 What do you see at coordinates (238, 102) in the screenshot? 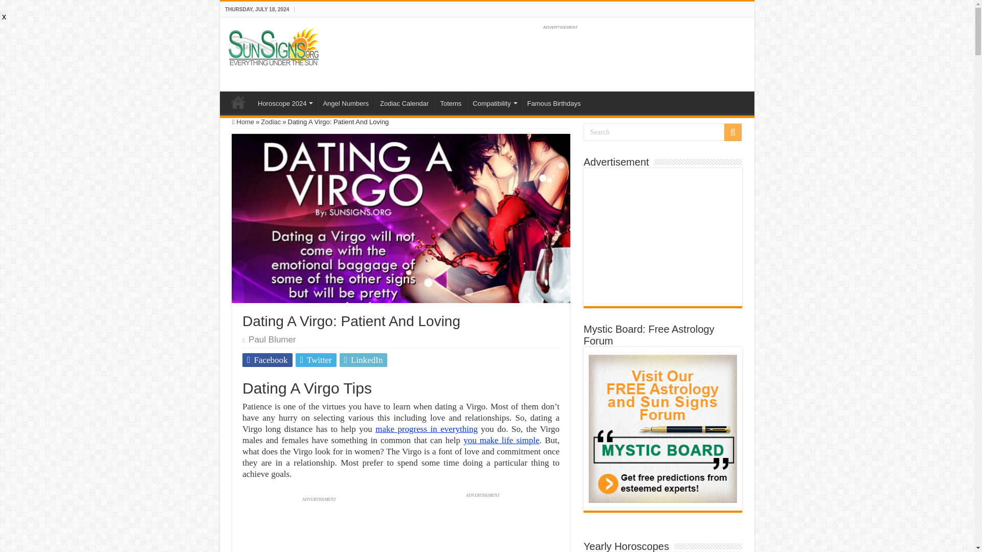
I see `Sun Signs` at bounding box center [238, 102].